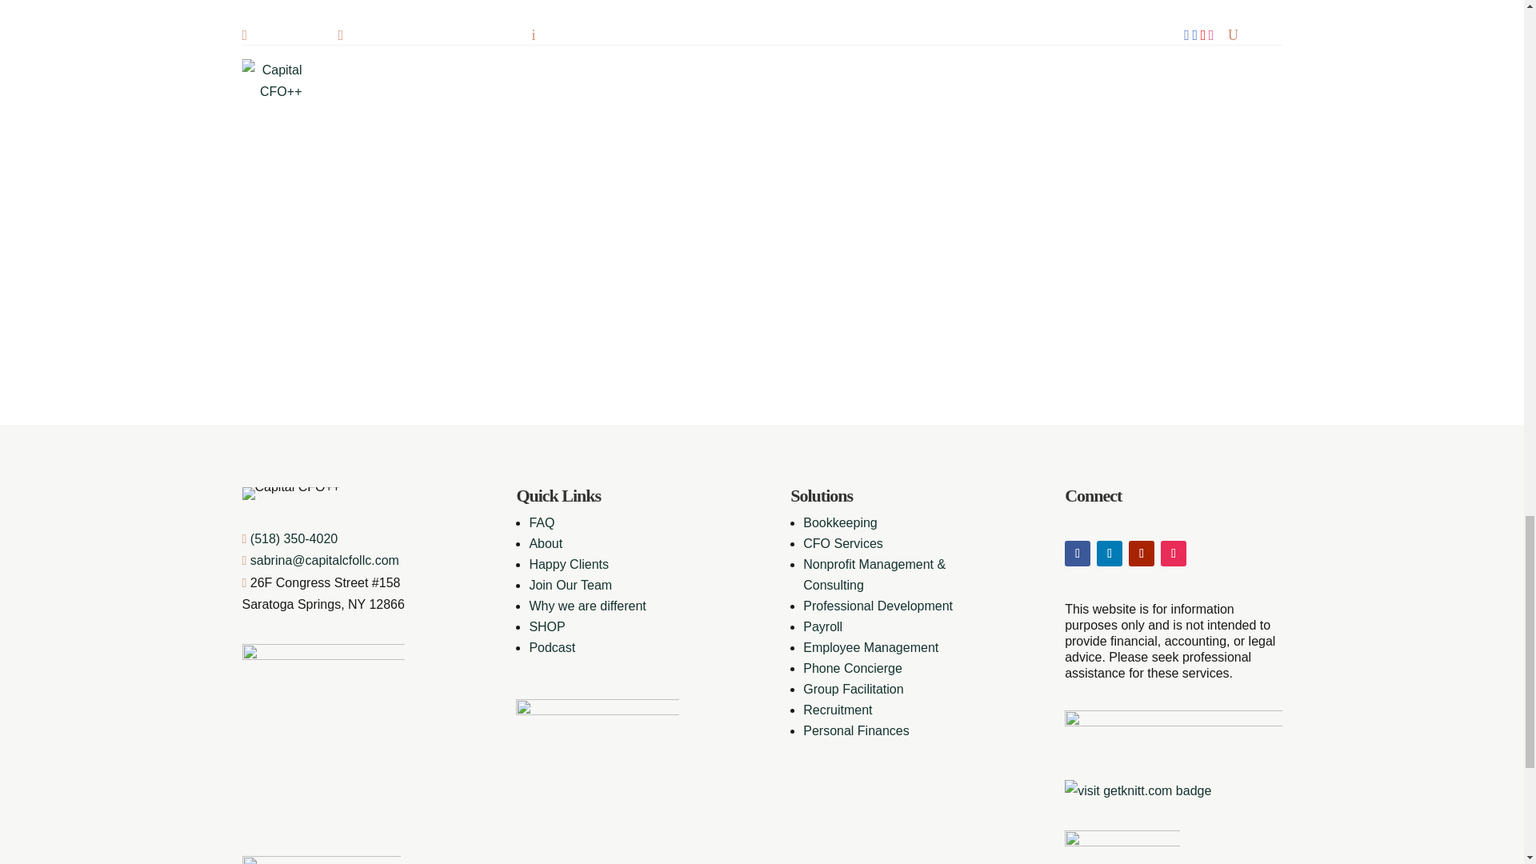 This screenshot has height=864, width=1536. What do you see at coordinates (1173, 730) in the screenshot?
I see `WBElogo` at bounding box center [1173, 730].